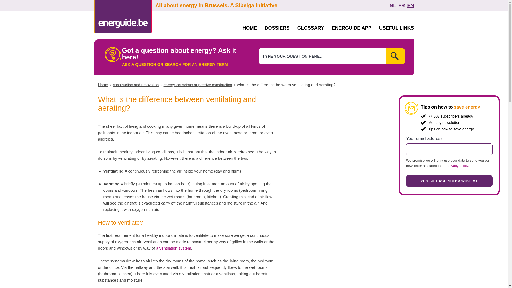  Describe the element at coordinates (254, 6) in the screenshot. I see `All about energy in Brussels. A Sibelga initiative` at that location.